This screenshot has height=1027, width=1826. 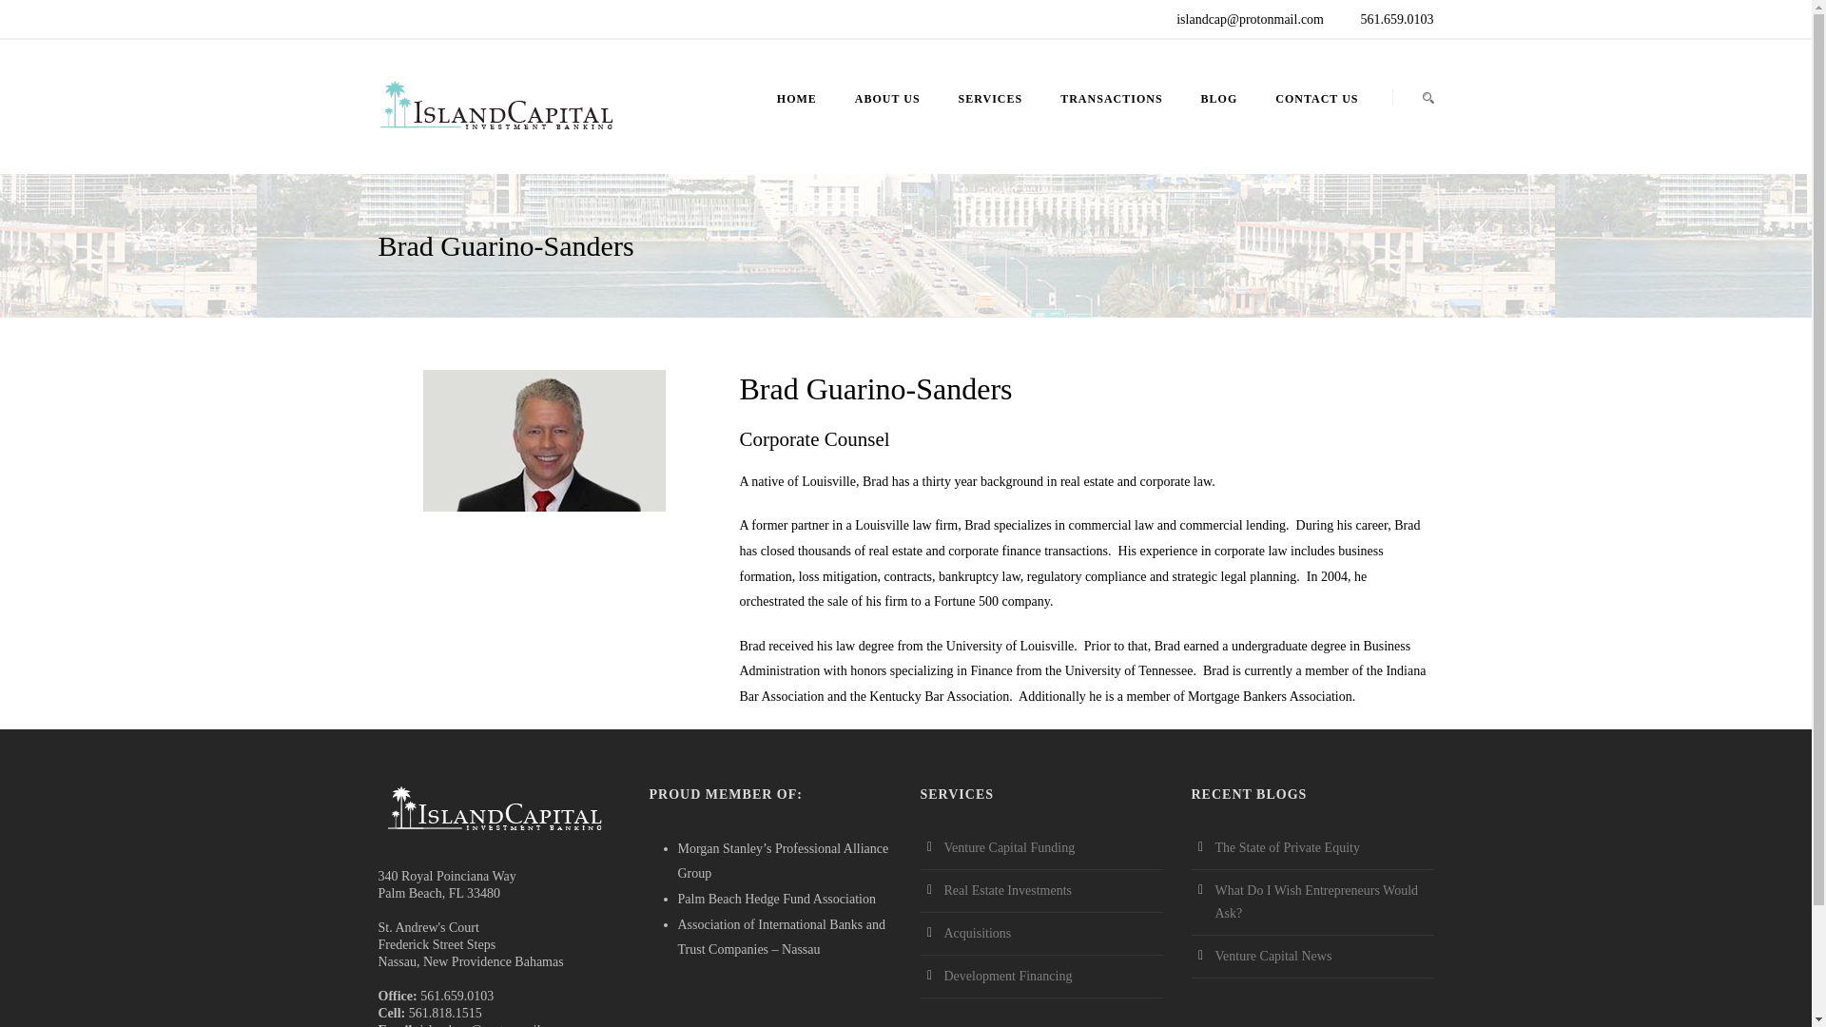 I want to click on Development Financing, so click(x=1008, y=976).